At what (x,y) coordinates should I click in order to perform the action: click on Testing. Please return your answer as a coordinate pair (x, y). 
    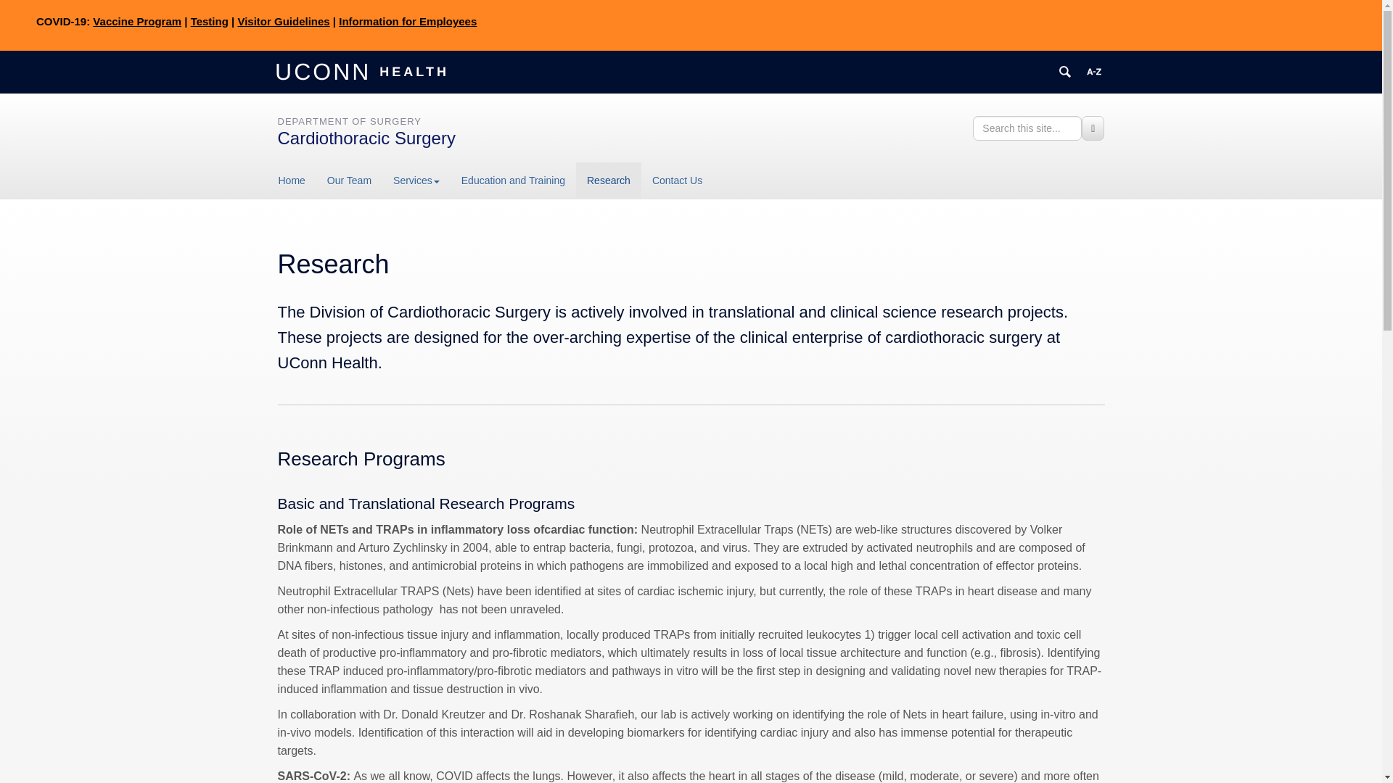
    Looking at the image, I should click on (209, 20).